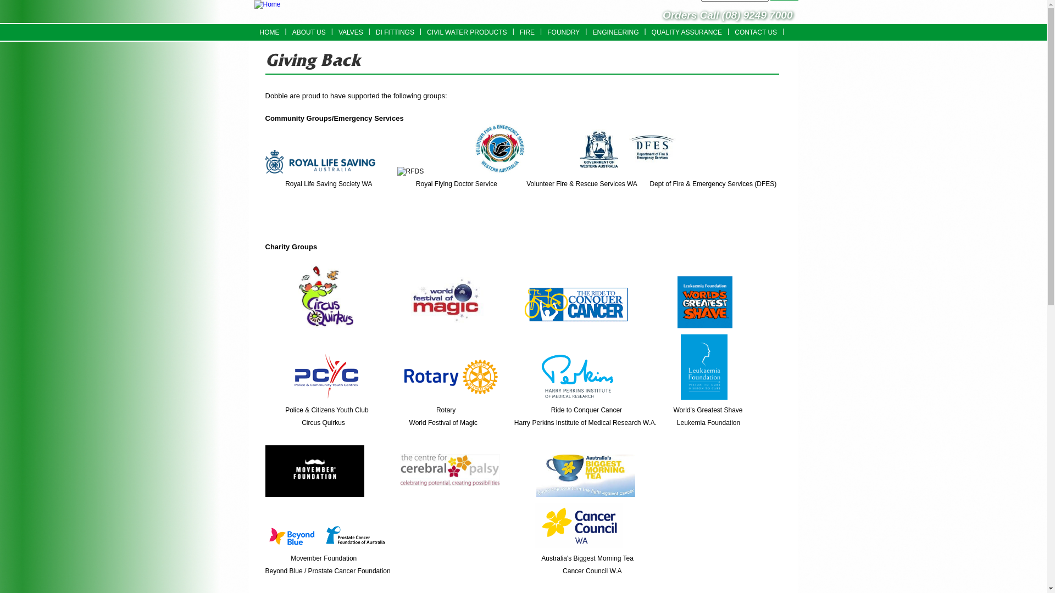 This screenshot has width=1055, height=593. I want to click on Cancer Council WA, so click(579, 525).